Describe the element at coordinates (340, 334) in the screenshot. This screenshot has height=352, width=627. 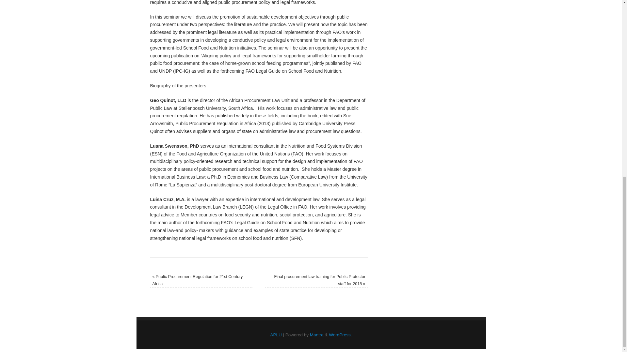
I see `Semantic Personal Publishing Platform` at that location.